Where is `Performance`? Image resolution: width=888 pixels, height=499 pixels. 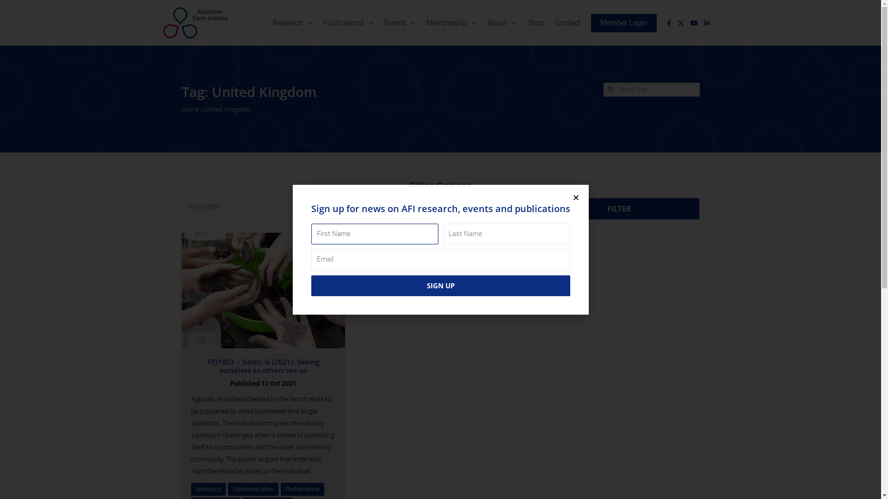 Performance is located at coordinates (302, 489).